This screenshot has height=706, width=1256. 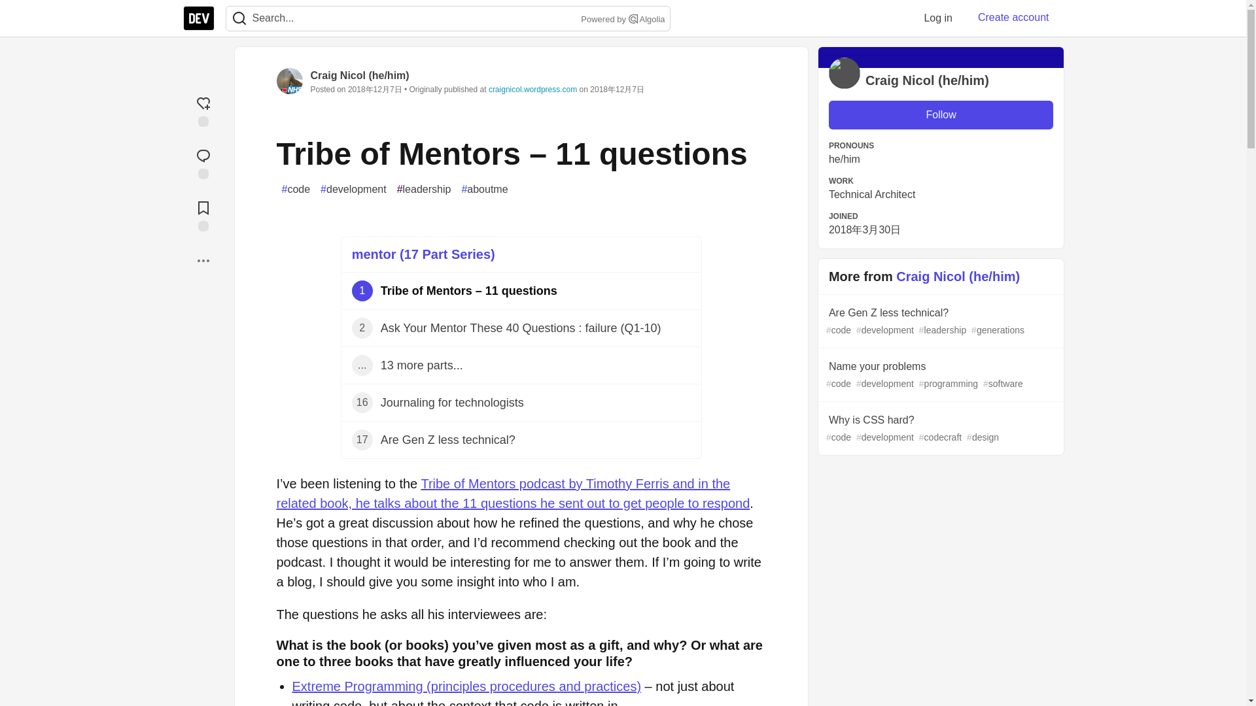 What do you see at coordinates (1013, 18) in the screenshot?
I see `Create account` at bounding box center [1013, 18].